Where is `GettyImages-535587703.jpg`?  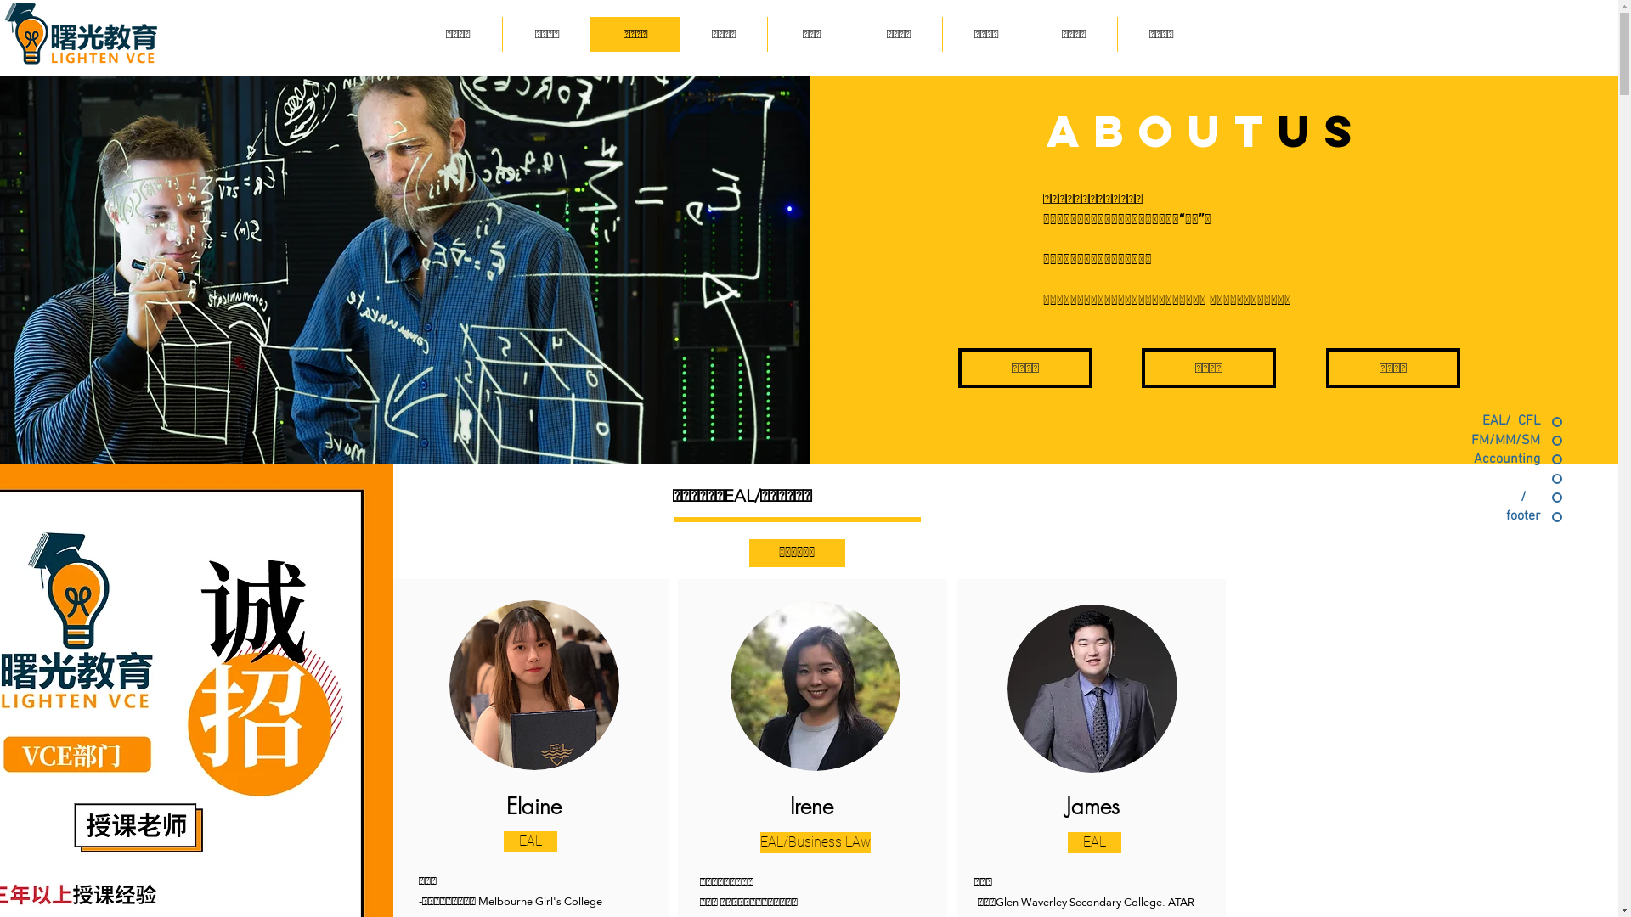 GettyImages-535587703.jpg is located at coordinates (533, 685).